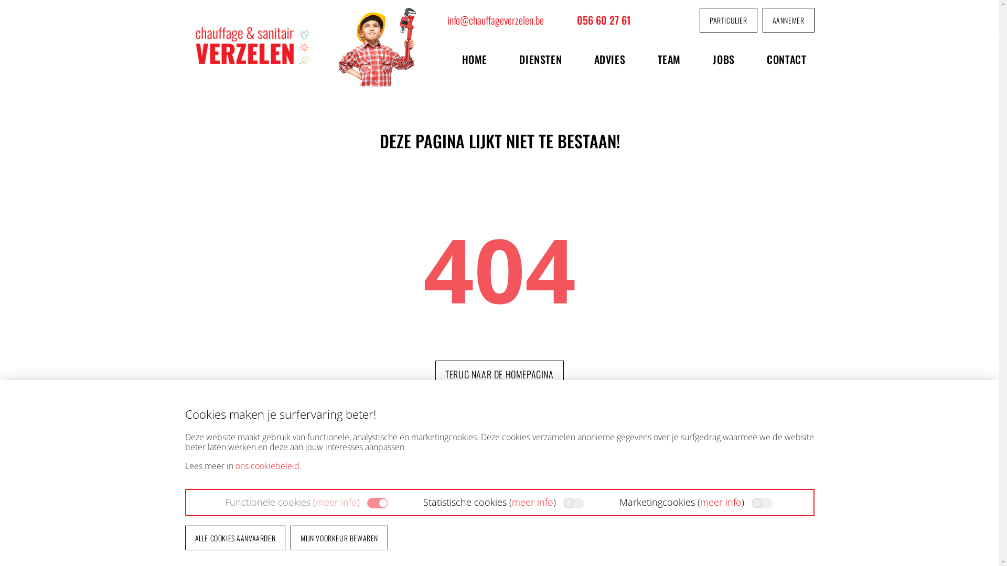 The height and width of the screenshot is (566, 1007). What do you see at coordinates (495, 20) in the screenshot?
I see `info@chauffageverzelen.be` at bounding box center [495, 20].